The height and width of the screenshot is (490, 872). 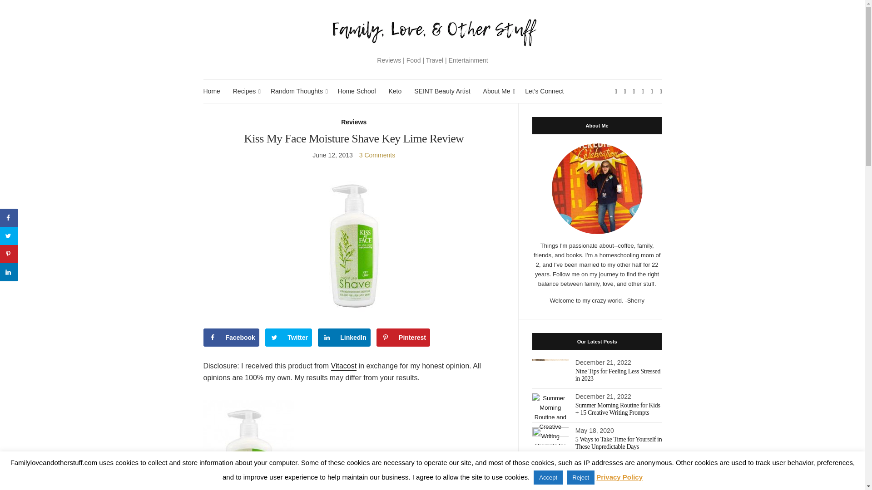 What do you see at coordinates (288, 337) in the screenshot?
I see `Share on Twitter` at bounding box center [288, 337].